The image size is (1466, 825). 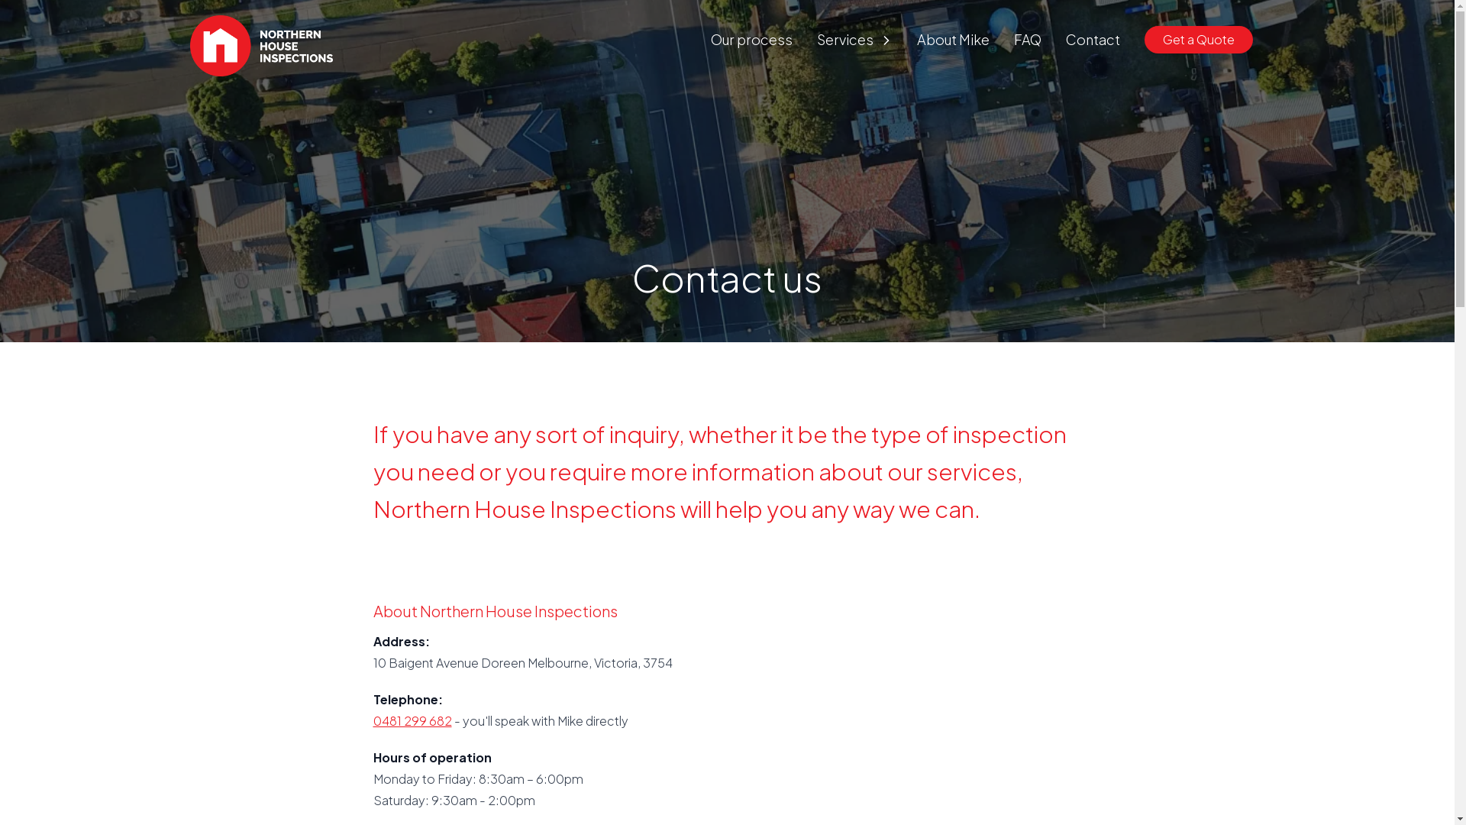 What do you see at coordinates (953, 40) in the screenshot?
I see `About Mike` at bounding box center [953, 40].